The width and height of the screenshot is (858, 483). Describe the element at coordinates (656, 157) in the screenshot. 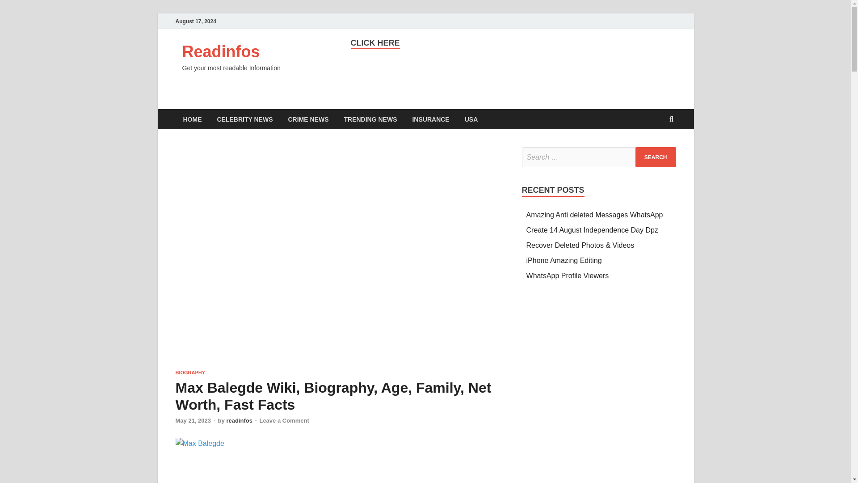

I see `Search` at that location.